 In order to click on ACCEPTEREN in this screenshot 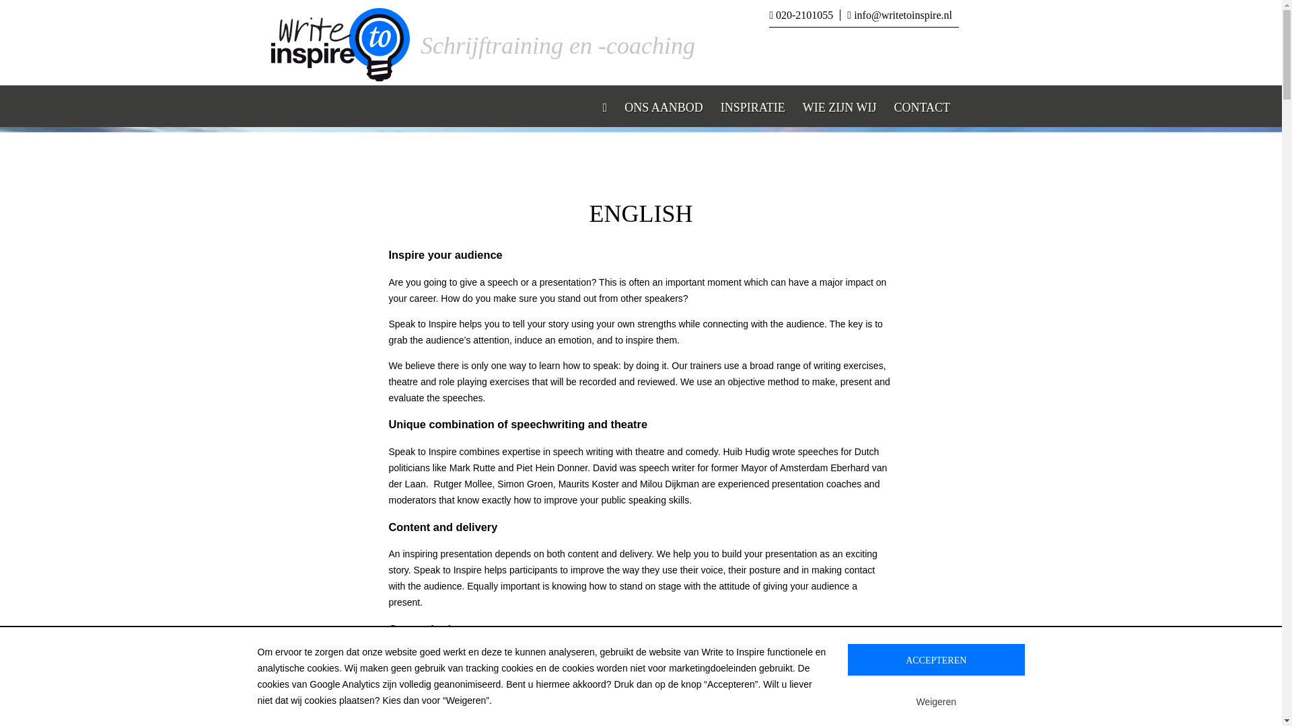, I will do `click(935, 659)`.